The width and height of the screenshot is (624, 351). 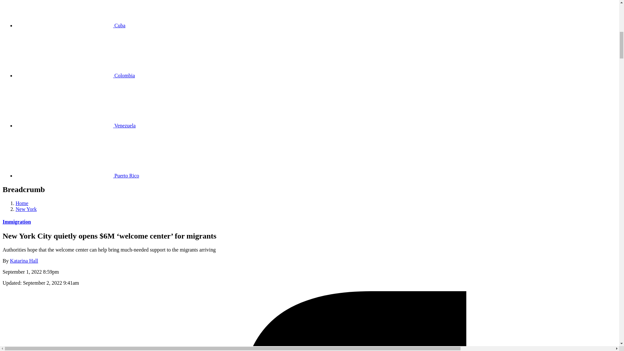 I want to click on New York, so click(x=26, y=209).